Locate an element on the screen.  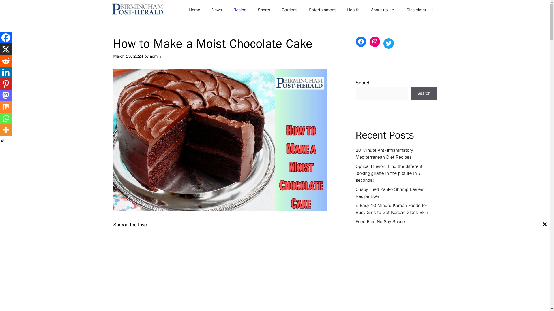
Advertisement is located at coordinates (223, 294).